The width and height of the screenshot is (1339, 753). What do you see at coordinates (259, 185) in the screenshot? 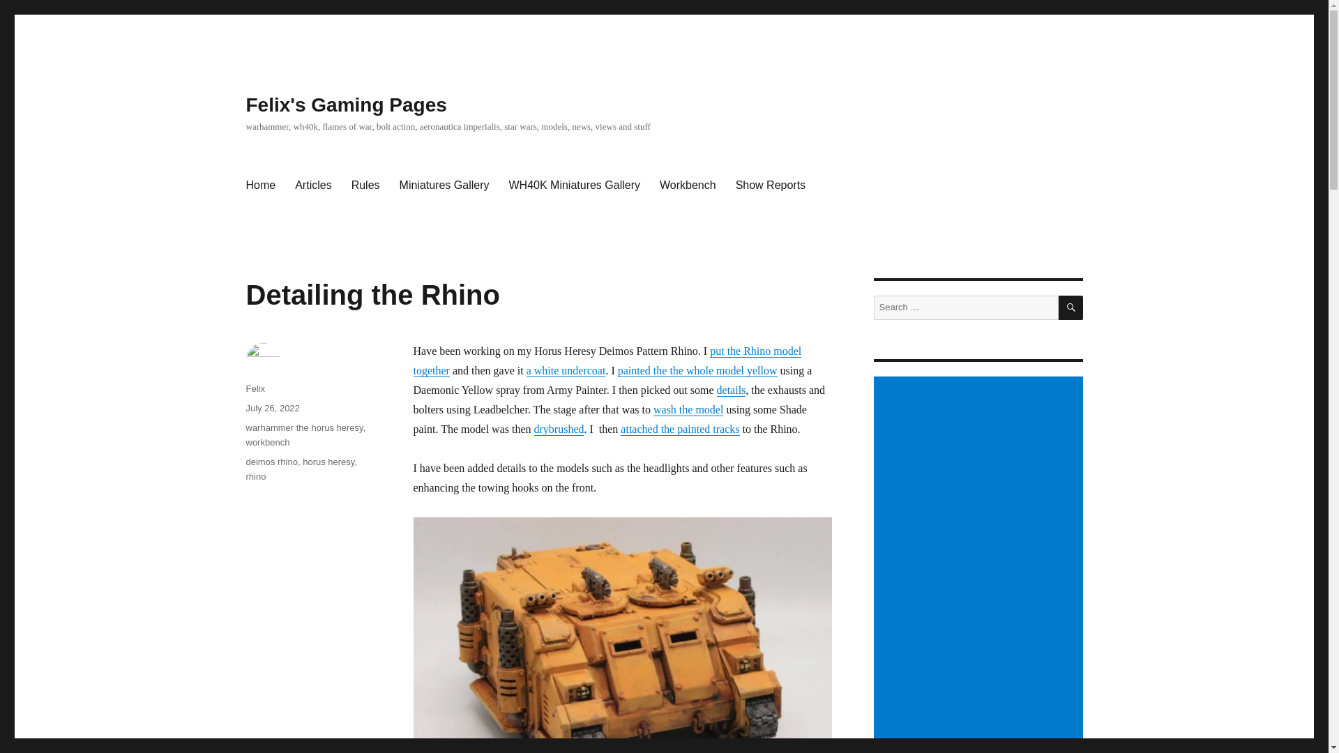
I see `Home` at bounding box center [259, 185].